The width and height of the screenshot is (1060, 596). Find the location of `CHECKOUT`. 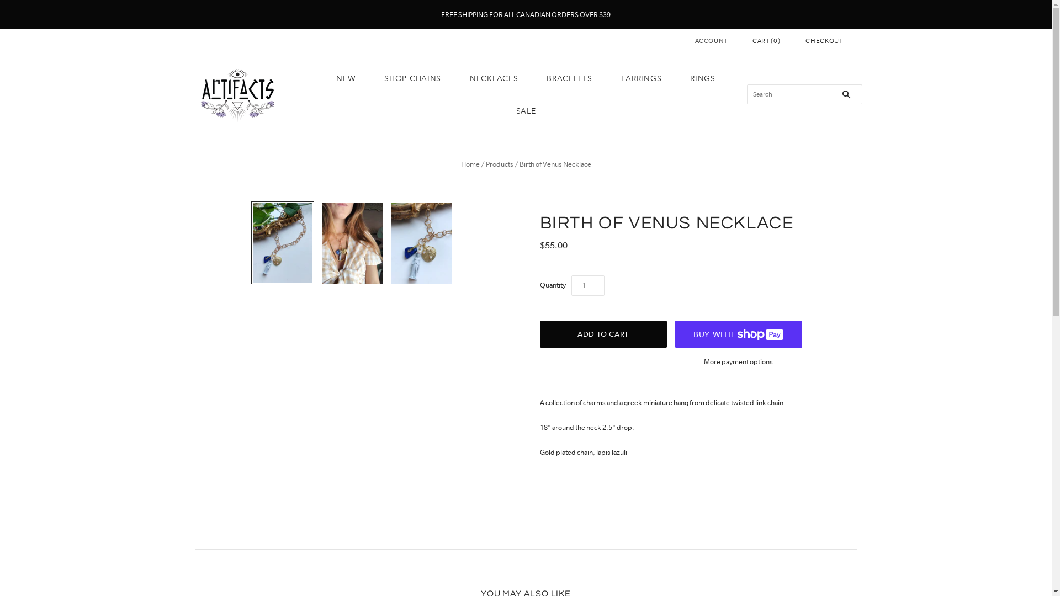

CHECKOUT is located at coordinates (824, 41).